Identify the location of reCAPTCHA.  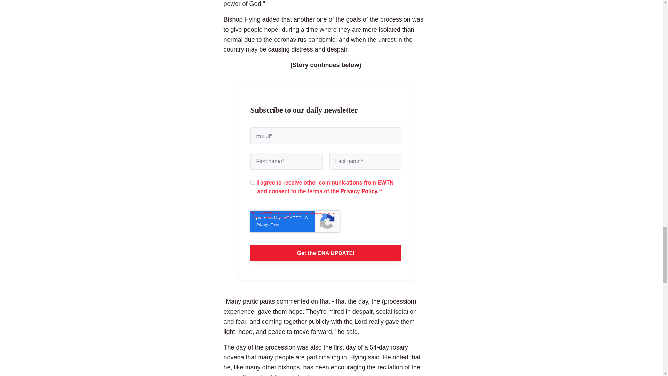
(295, 221).